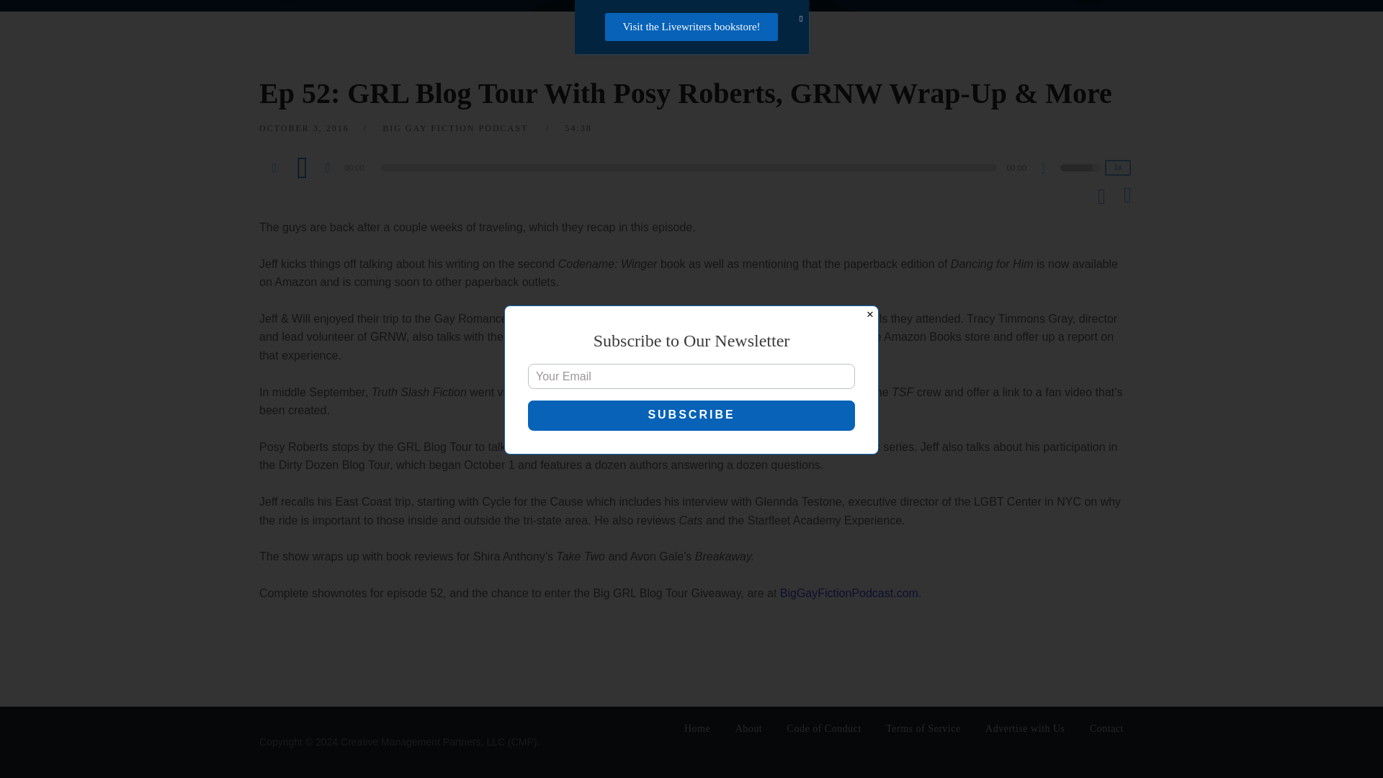 The width and height of the screenshot is (1383, 778). I want to click on Speed Rate, so click(1118, 168).